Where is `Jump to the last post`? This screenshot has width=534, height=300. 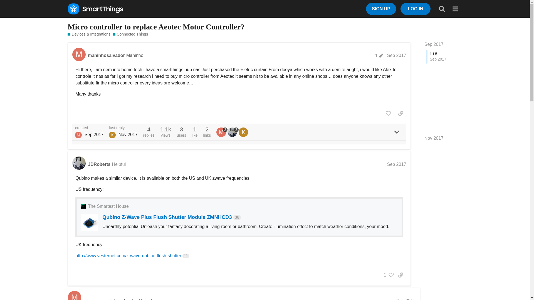
Jump to the last post is located at coordinates (434, 138).